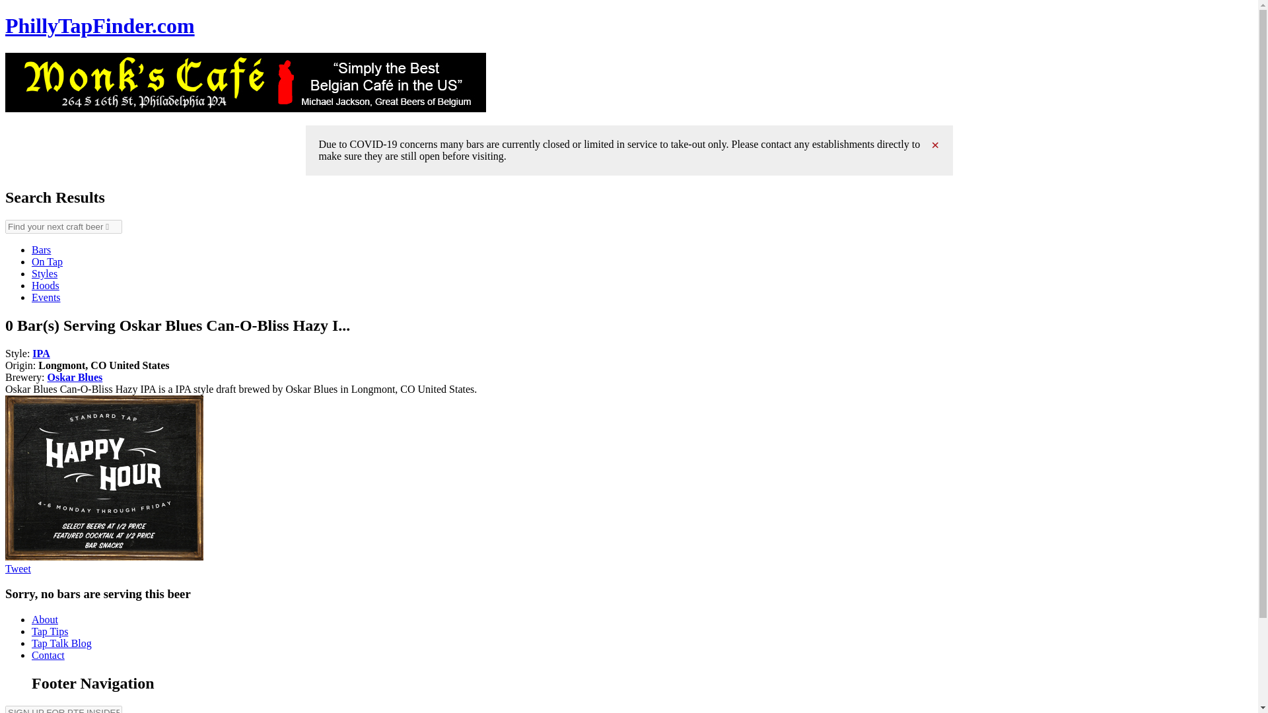 The image size is (1268, 713). I want to click on Tap Tips, so click(50, 631).